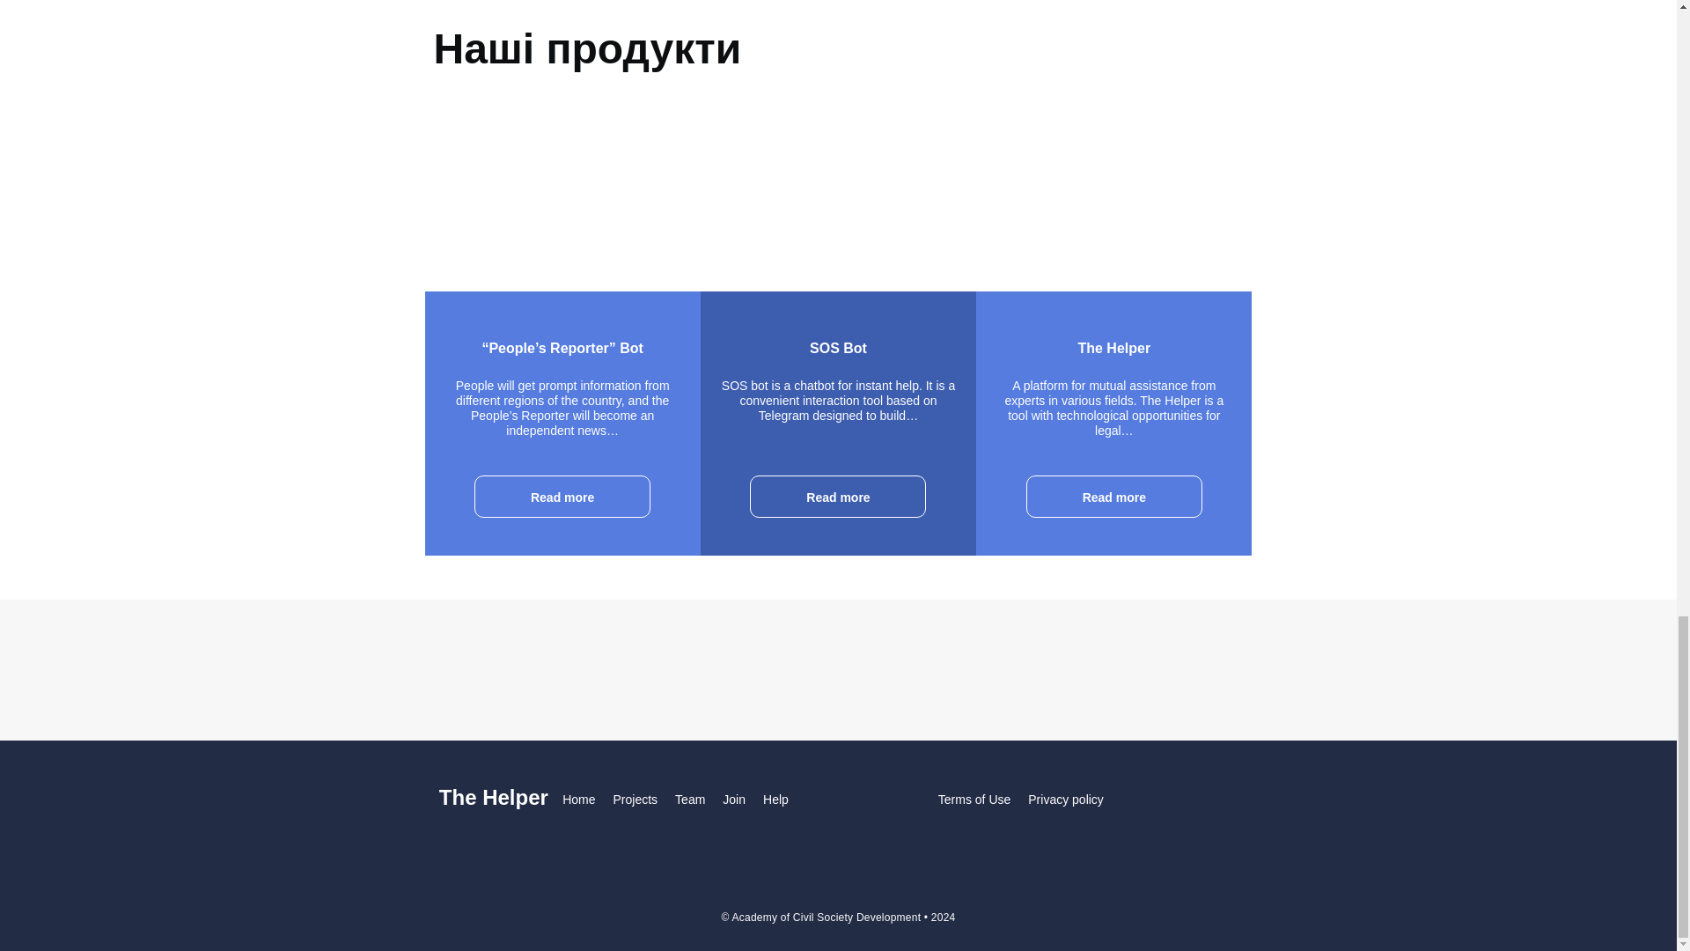  What do you see at coordinates (578, 799) in the screenshot?
I see `Home` at bounding box center [578, 799].